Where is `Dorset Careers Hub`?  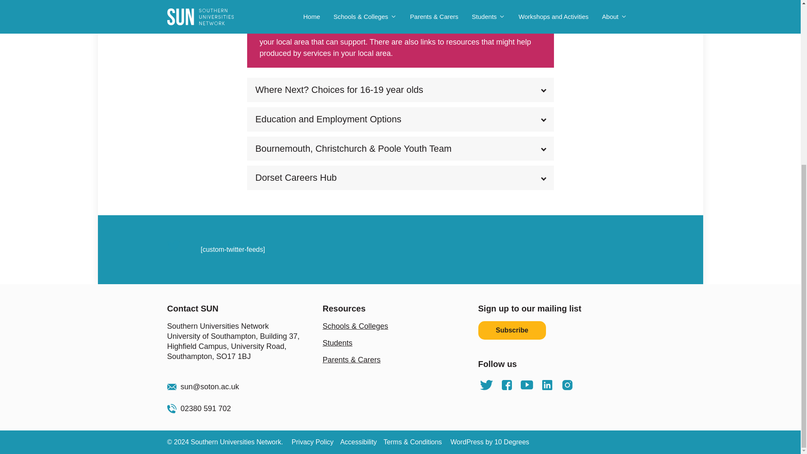
Dorset Careers Hub is located at coordinates (400, 178).